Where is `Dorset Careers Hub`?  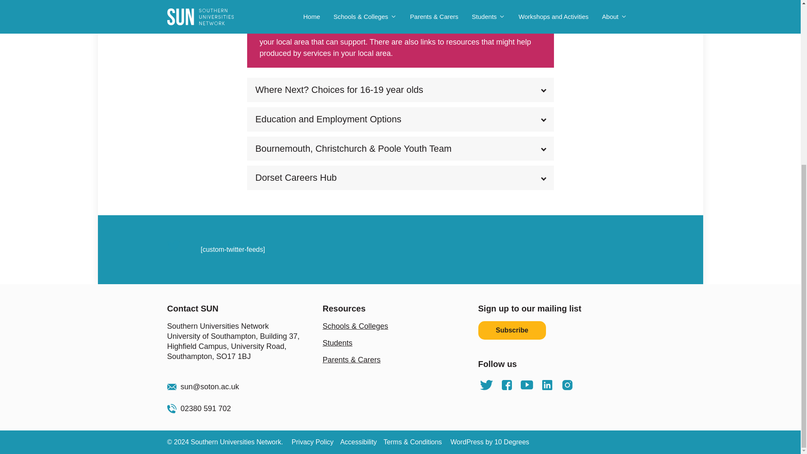
Dorset Careers Hub is located at coordinates (400, 178).